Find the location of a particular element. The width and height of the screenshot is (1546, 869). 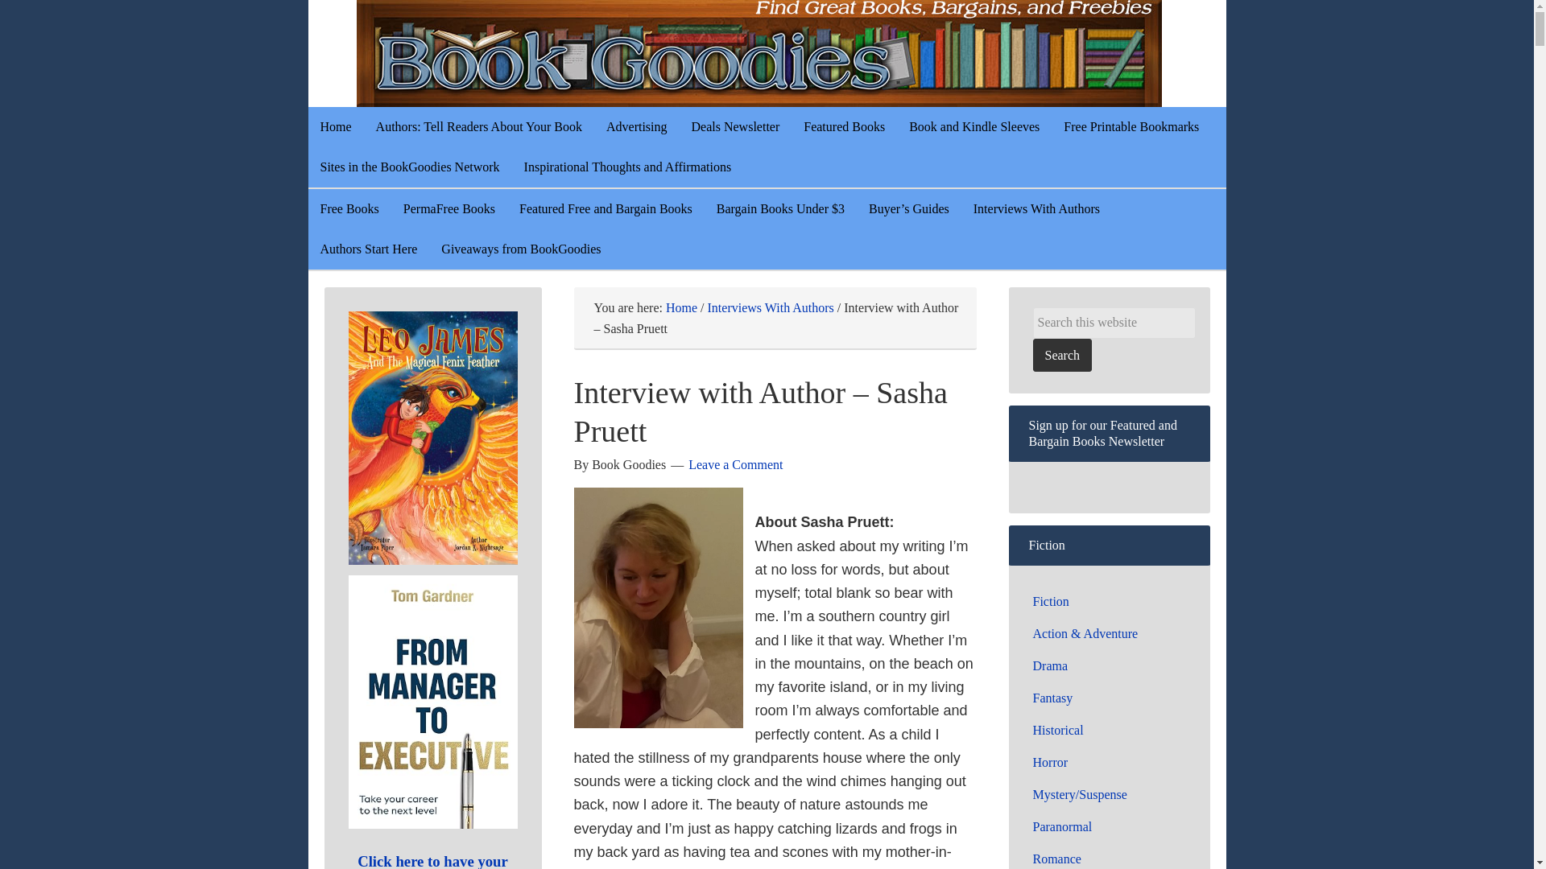

Home is located at coordinates (681, 307).